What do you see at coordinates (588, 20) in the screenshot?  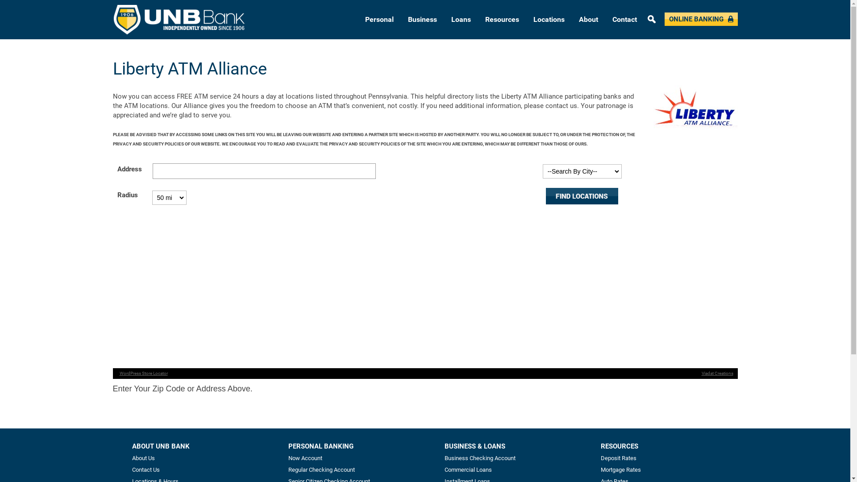 I see `About` at bounding box center [588, 20].